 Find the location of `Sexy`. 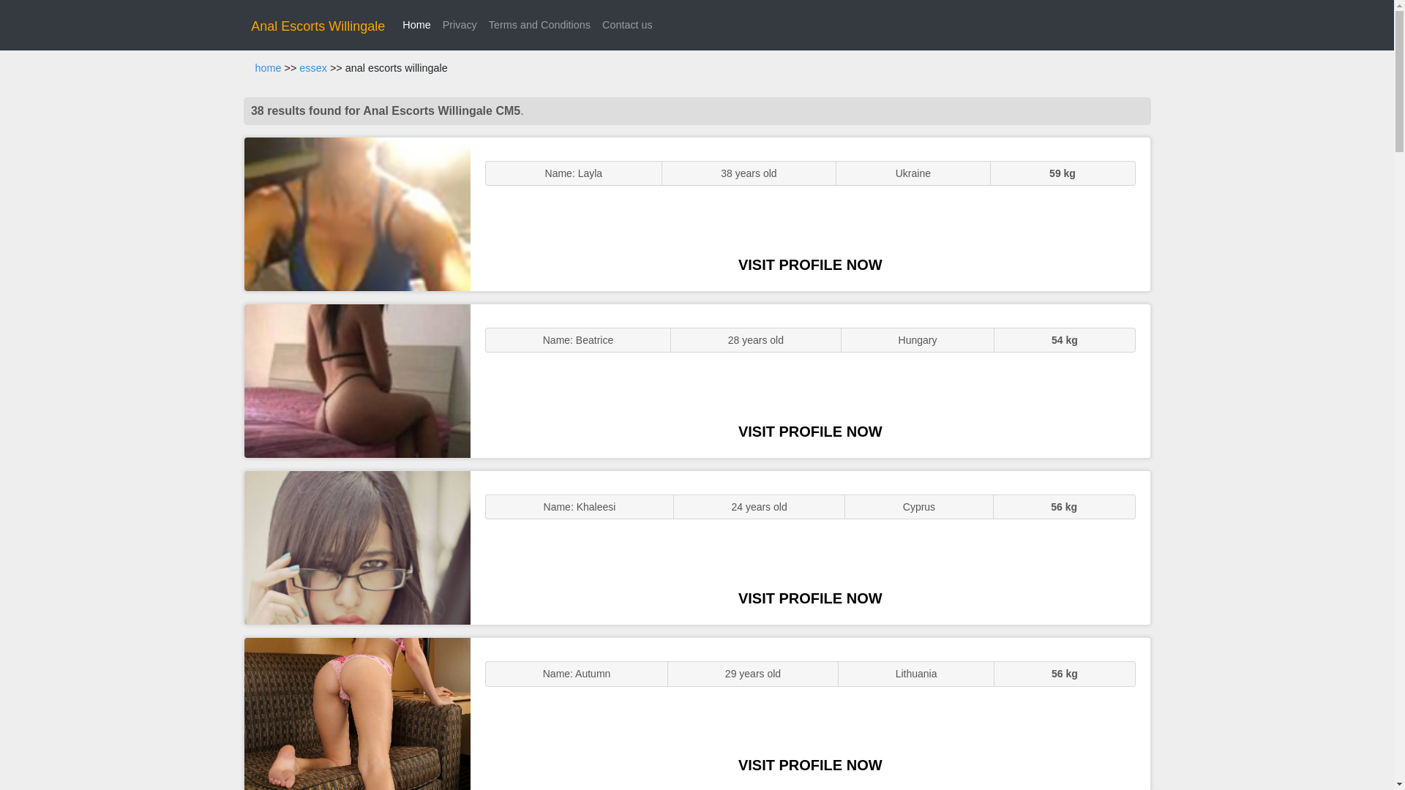

Sexy is located at coordinates (357, 547).